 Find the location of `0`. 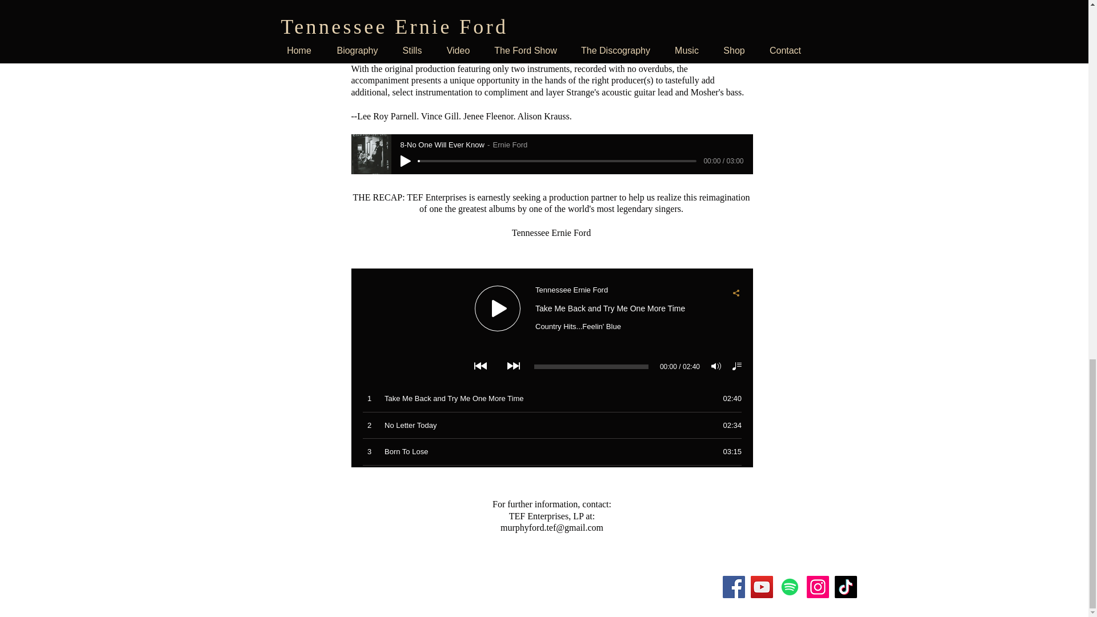

0 is located at coordinates (557, 34).